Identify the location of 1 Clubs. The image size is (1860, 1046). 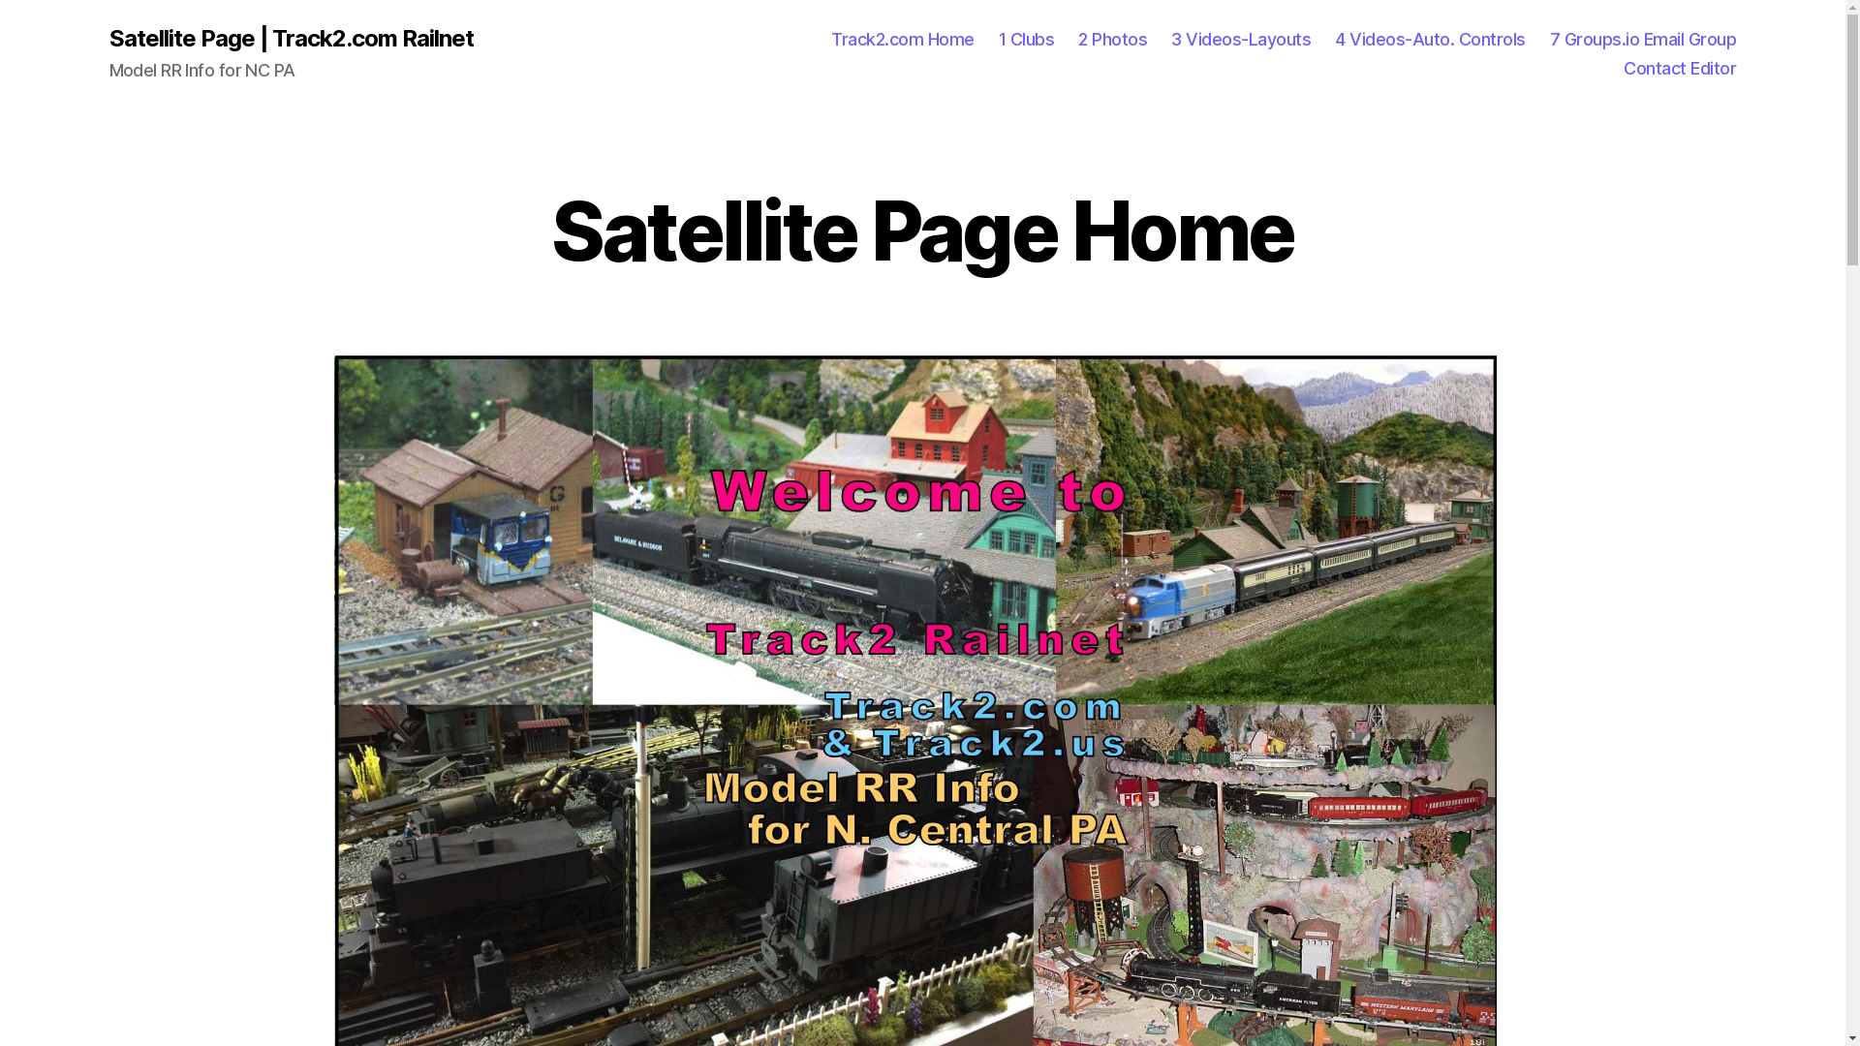
(1027, 40).